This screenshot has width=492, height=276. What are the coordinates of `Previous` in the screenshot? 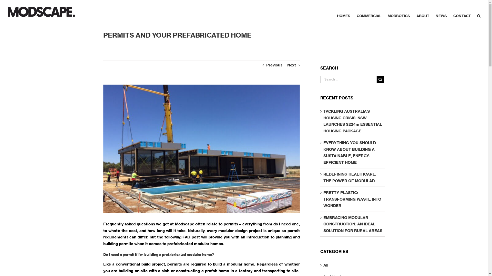 It's located at (274, 65).